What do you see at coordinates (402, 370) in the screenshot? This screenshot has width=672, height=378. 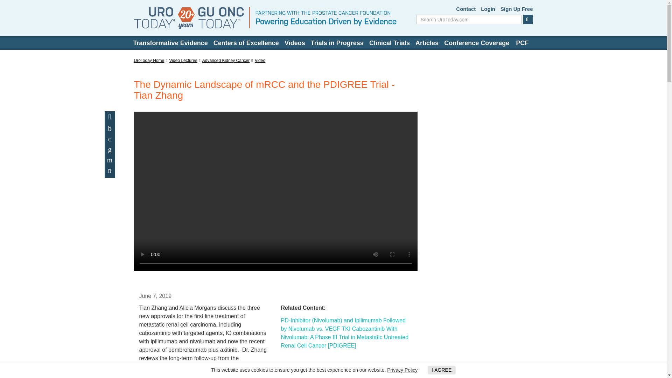 I see `Privacy Policy` at bounding box center [402, 370].